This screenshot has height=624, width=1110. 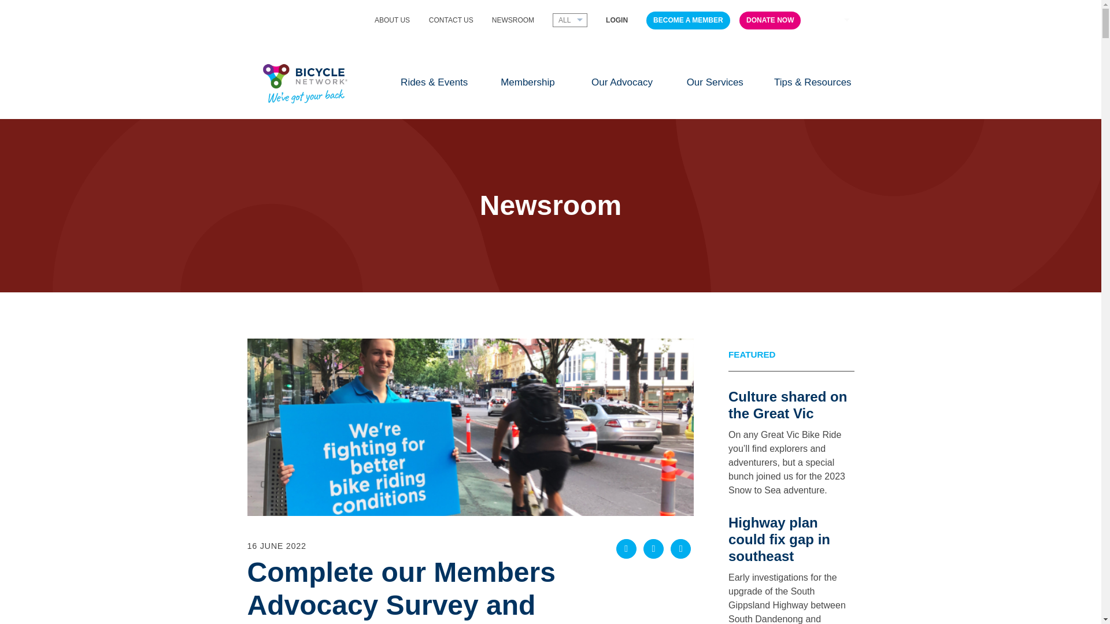 What do you see at coordinates (622, 83) in the screenshot?
I see `Our Campaigns` at bounding box center [622, 83].